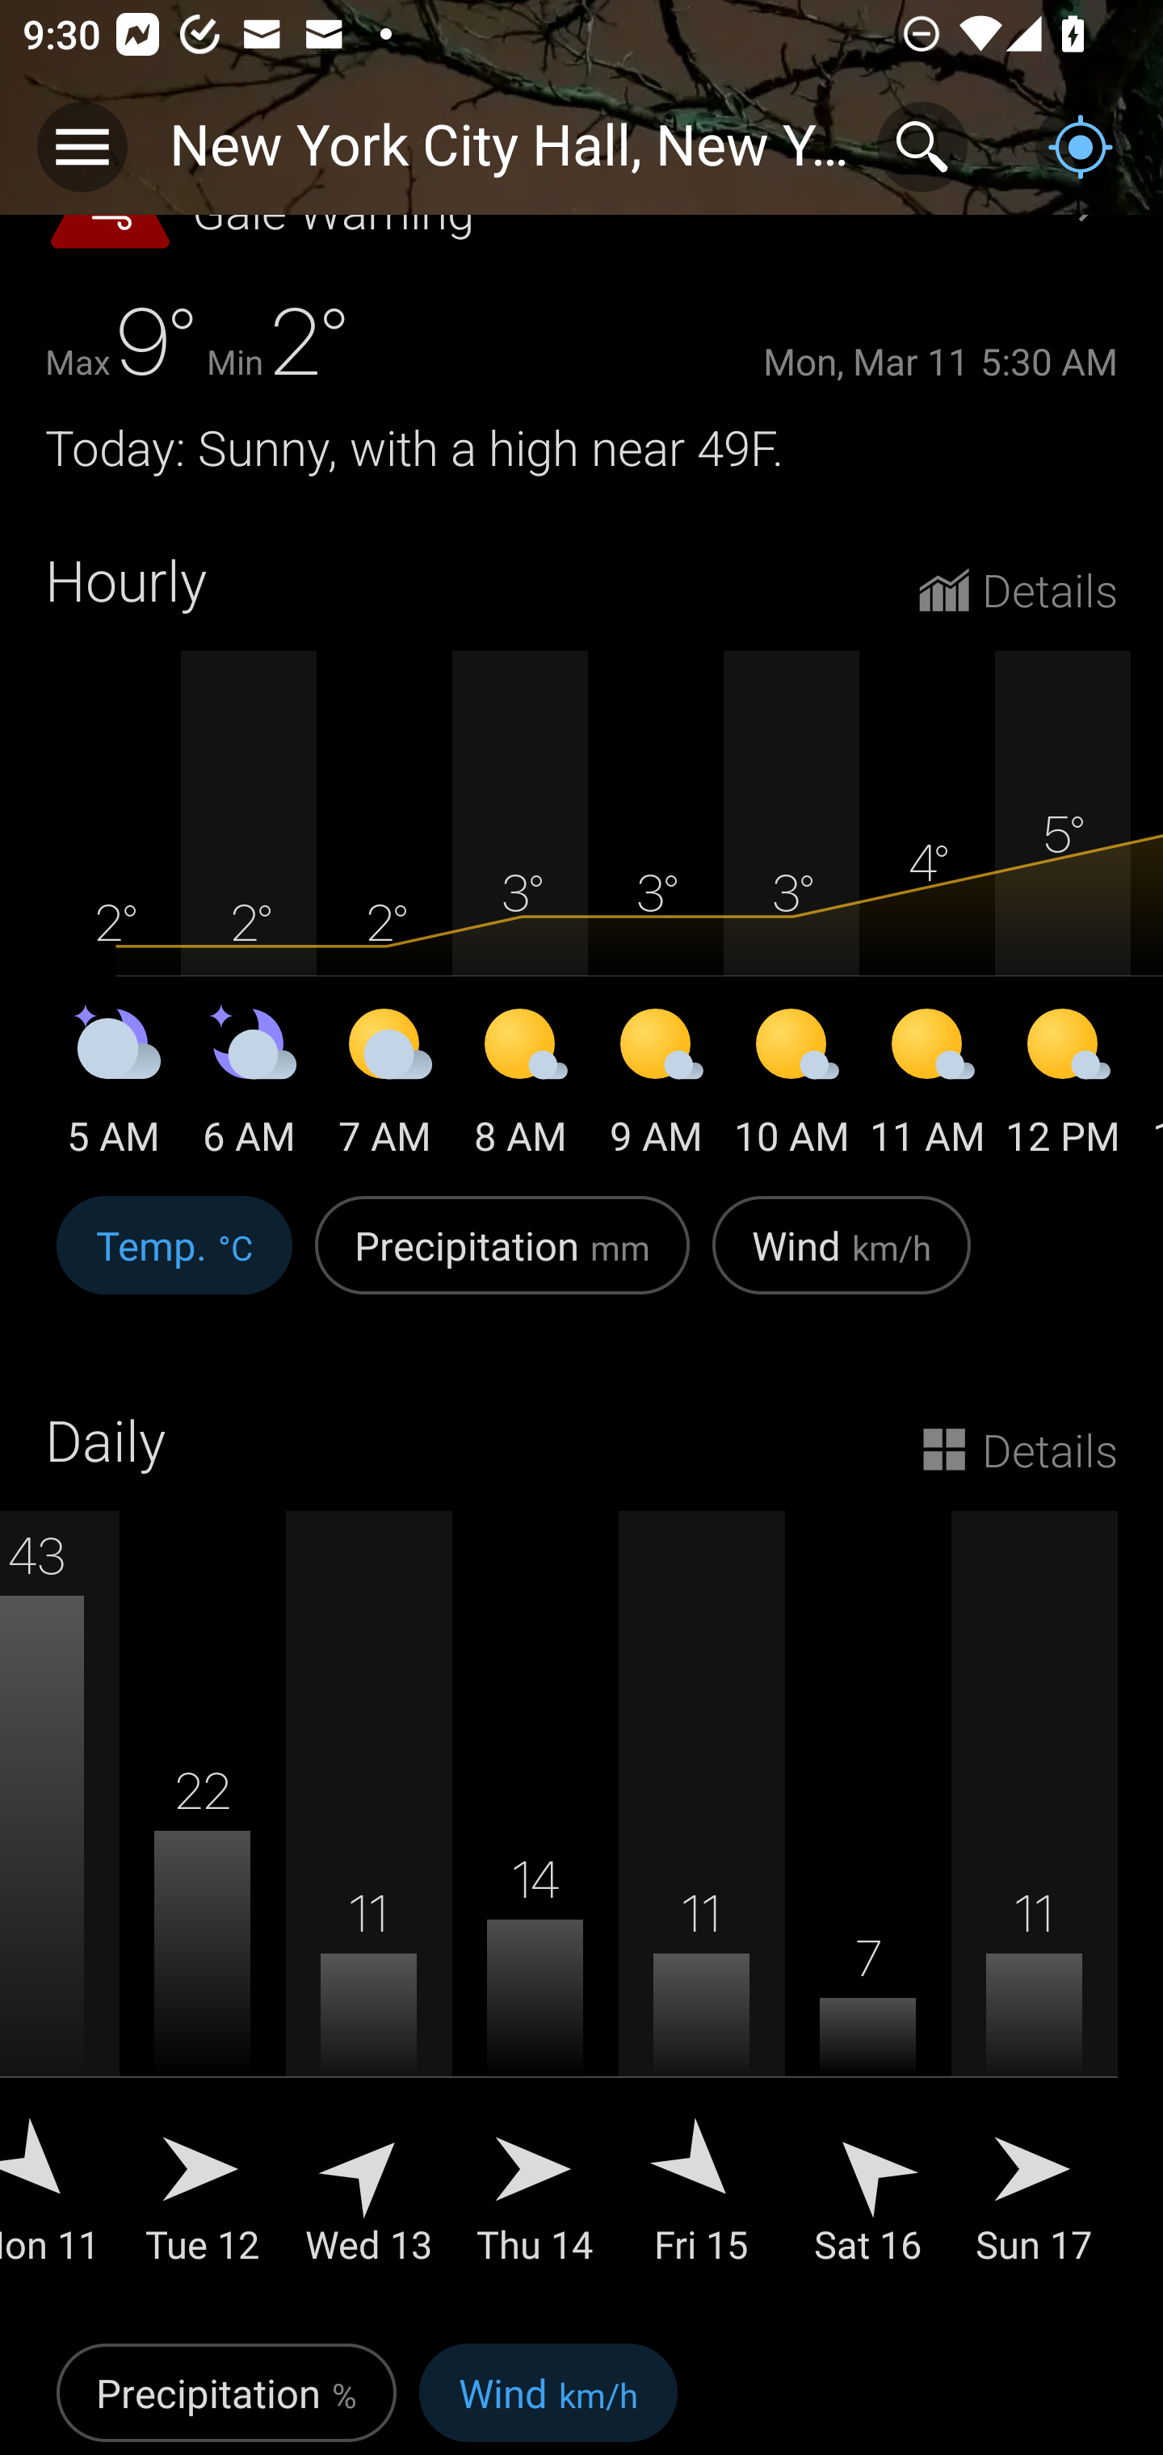 This screenshot has height=2455, width=1163. I want to click on 10 AM, so click(791, 1087).